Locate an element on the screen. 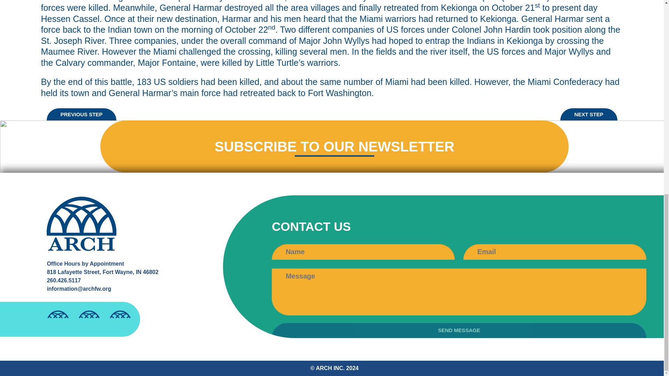  NEXT STEP is located at coordinates (589, 114).